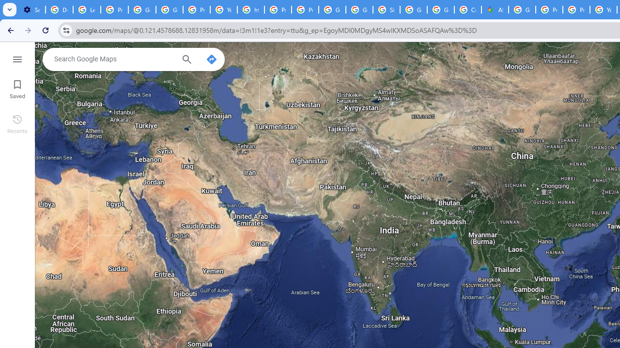 Image resolution: width=620 pixels, height=348 pixels. Describe the element at coordinates (576, 10) in the screenshot. I see `Privacy Help Center - Policies Help` at that location.